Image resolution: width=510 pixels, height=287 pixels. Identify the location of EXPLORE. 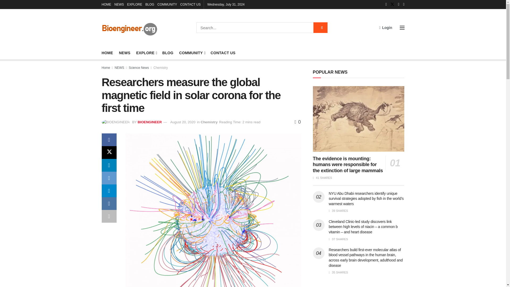
(134, 4).